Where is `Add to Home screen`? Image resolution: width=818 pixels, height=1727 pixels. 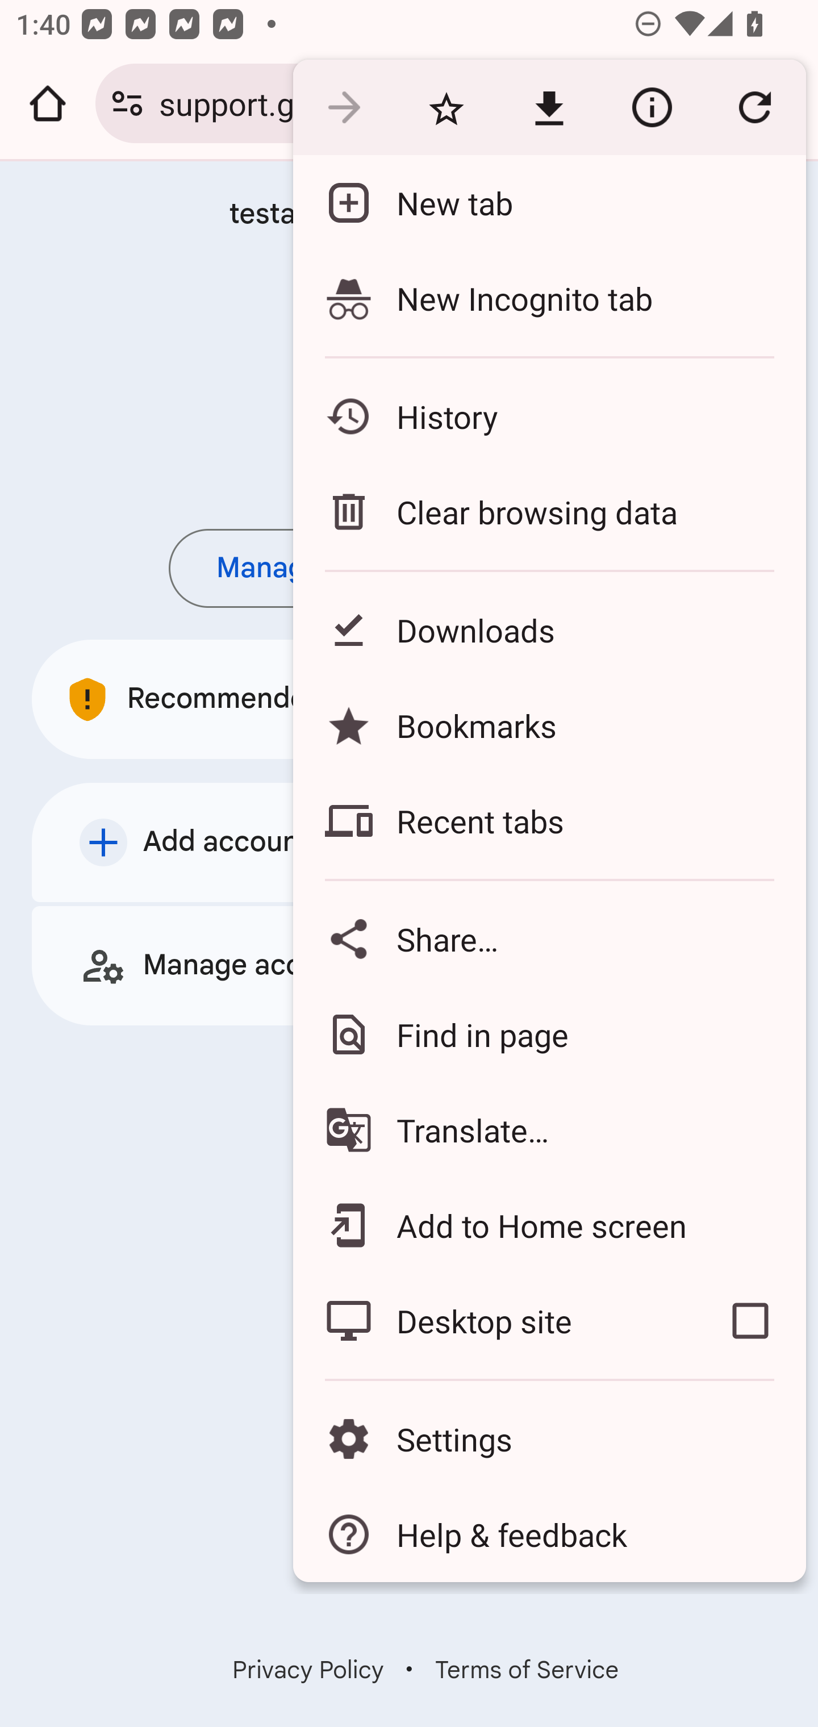 Add to Home screen is located at coordinates (549, 1225).